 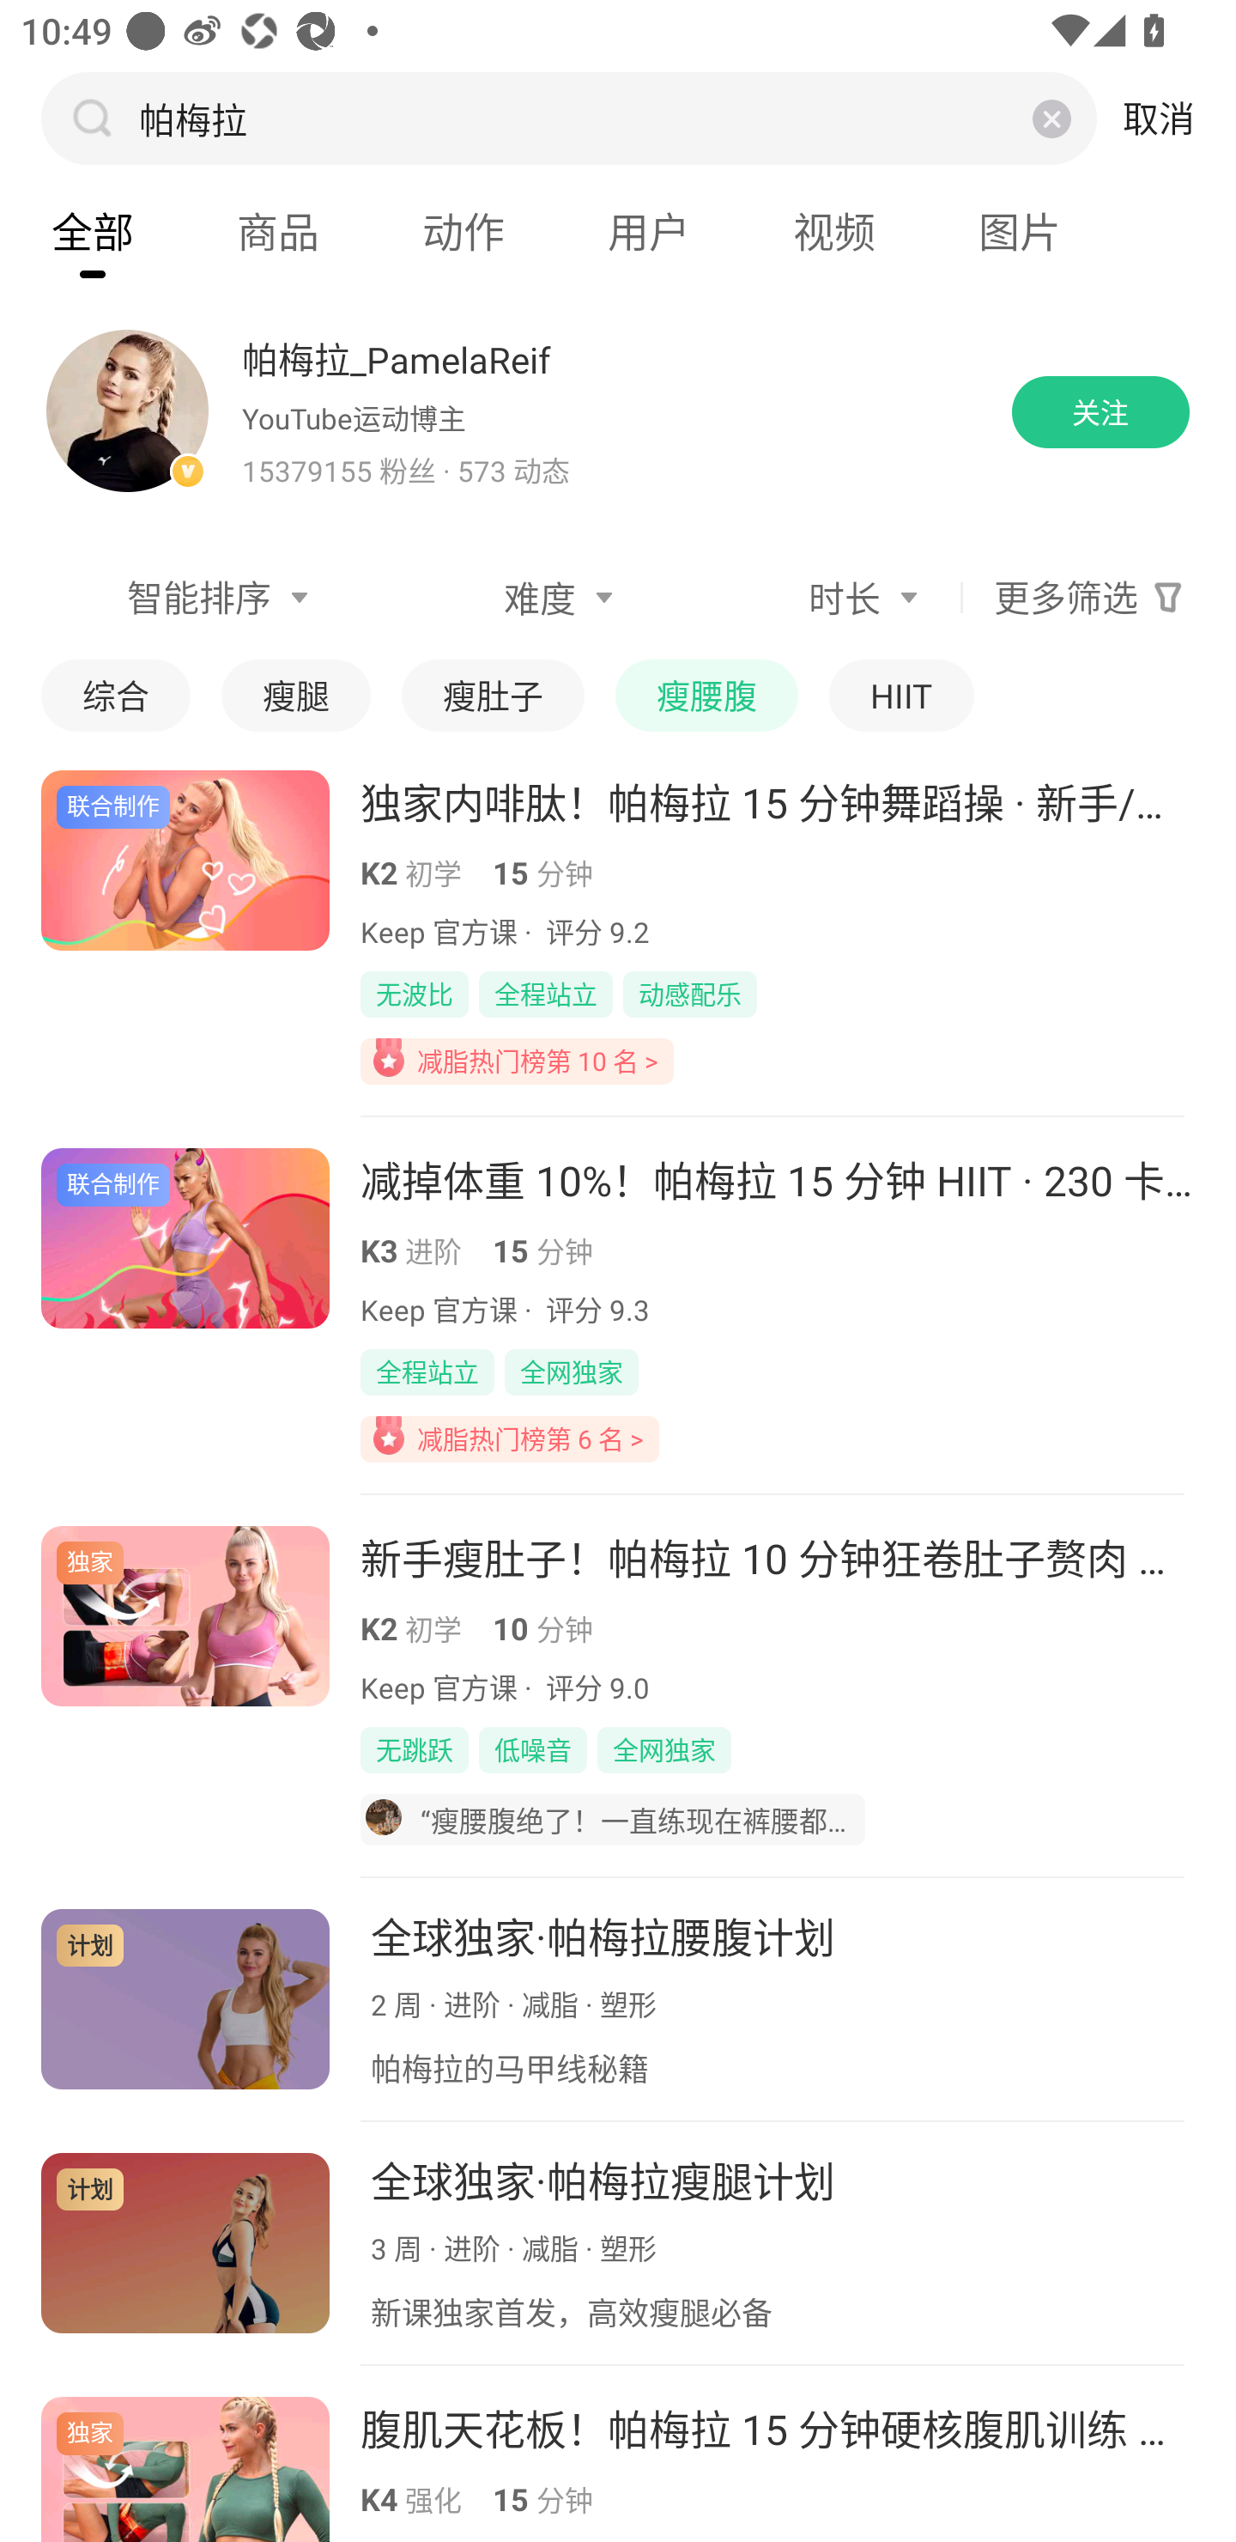 I want to click on 全部, so click(x=93, y=232).